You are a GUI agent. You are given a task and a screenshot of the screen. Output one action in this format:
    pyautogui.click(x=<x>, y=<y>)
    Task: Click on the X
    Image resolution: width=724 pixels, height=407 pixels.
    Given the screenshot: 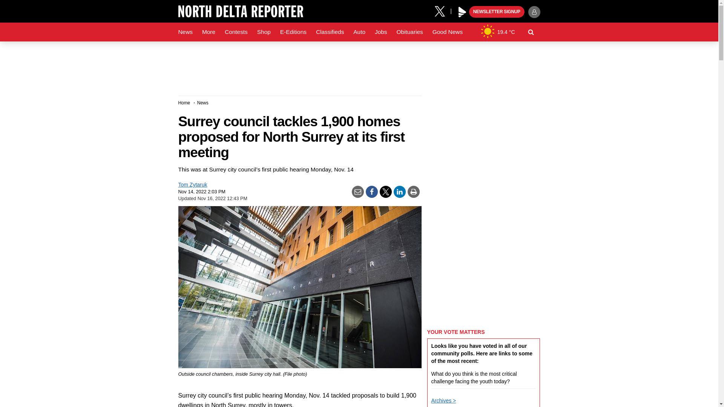 What is the action you would take?
    pyautogui.click(x=442, y=11)
    